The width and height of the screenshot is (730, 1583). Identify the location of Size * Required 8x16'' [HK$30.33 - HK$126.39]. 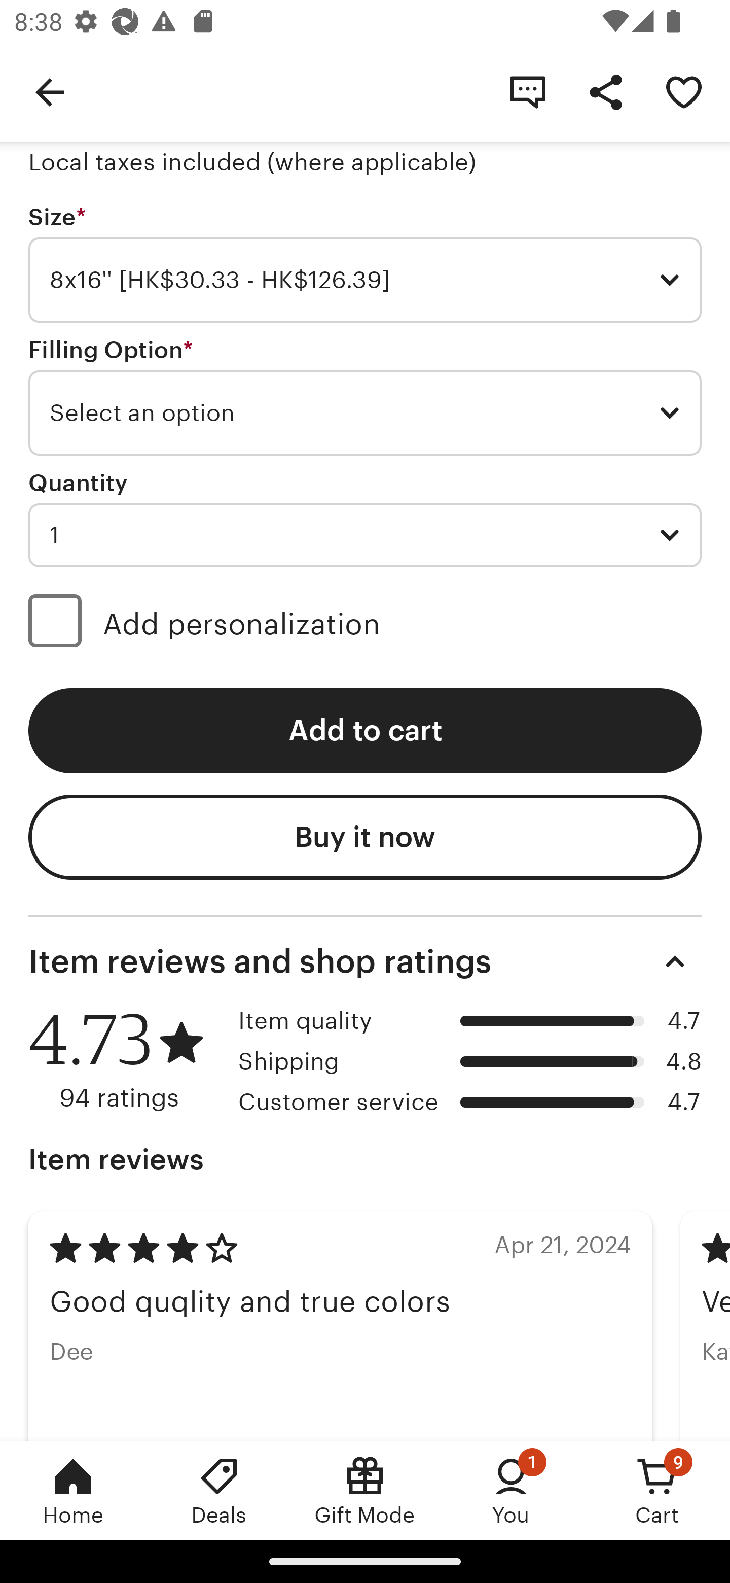
(365, 263).